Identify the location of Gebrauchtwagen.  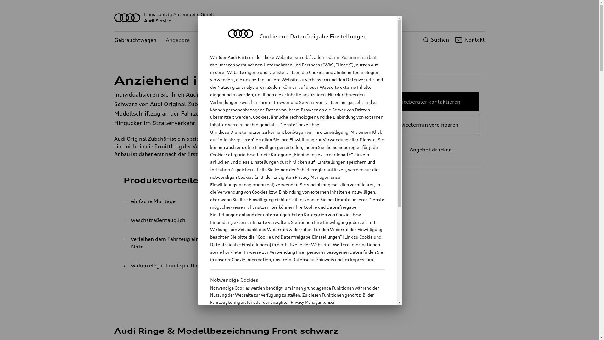
(135, 40).